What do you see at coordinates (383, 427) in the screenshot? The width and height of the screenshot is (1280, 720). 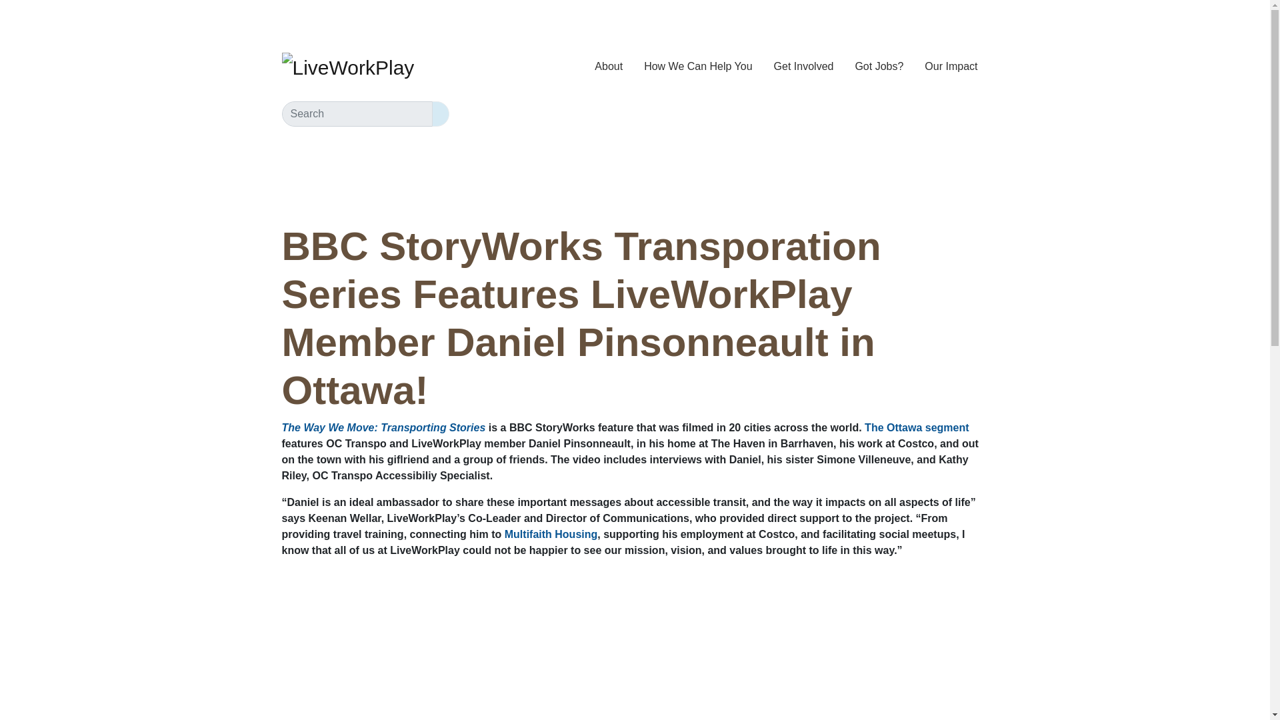 I see `The Way We Move: Transporting Stories` at bounding box center [383, 427].